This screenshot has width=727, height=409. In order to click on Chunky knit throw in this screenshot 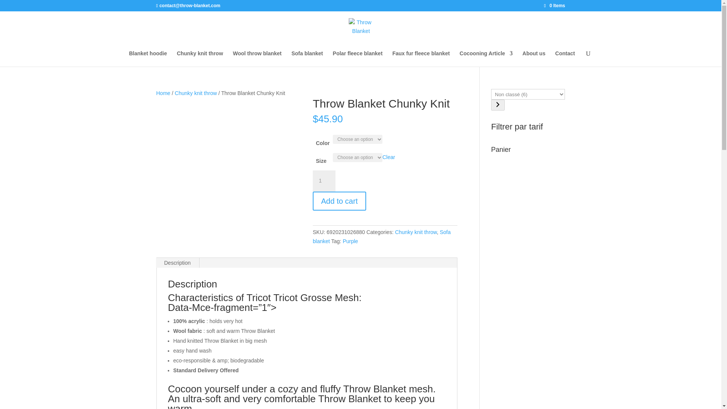, I will do `click(416, 232)`.